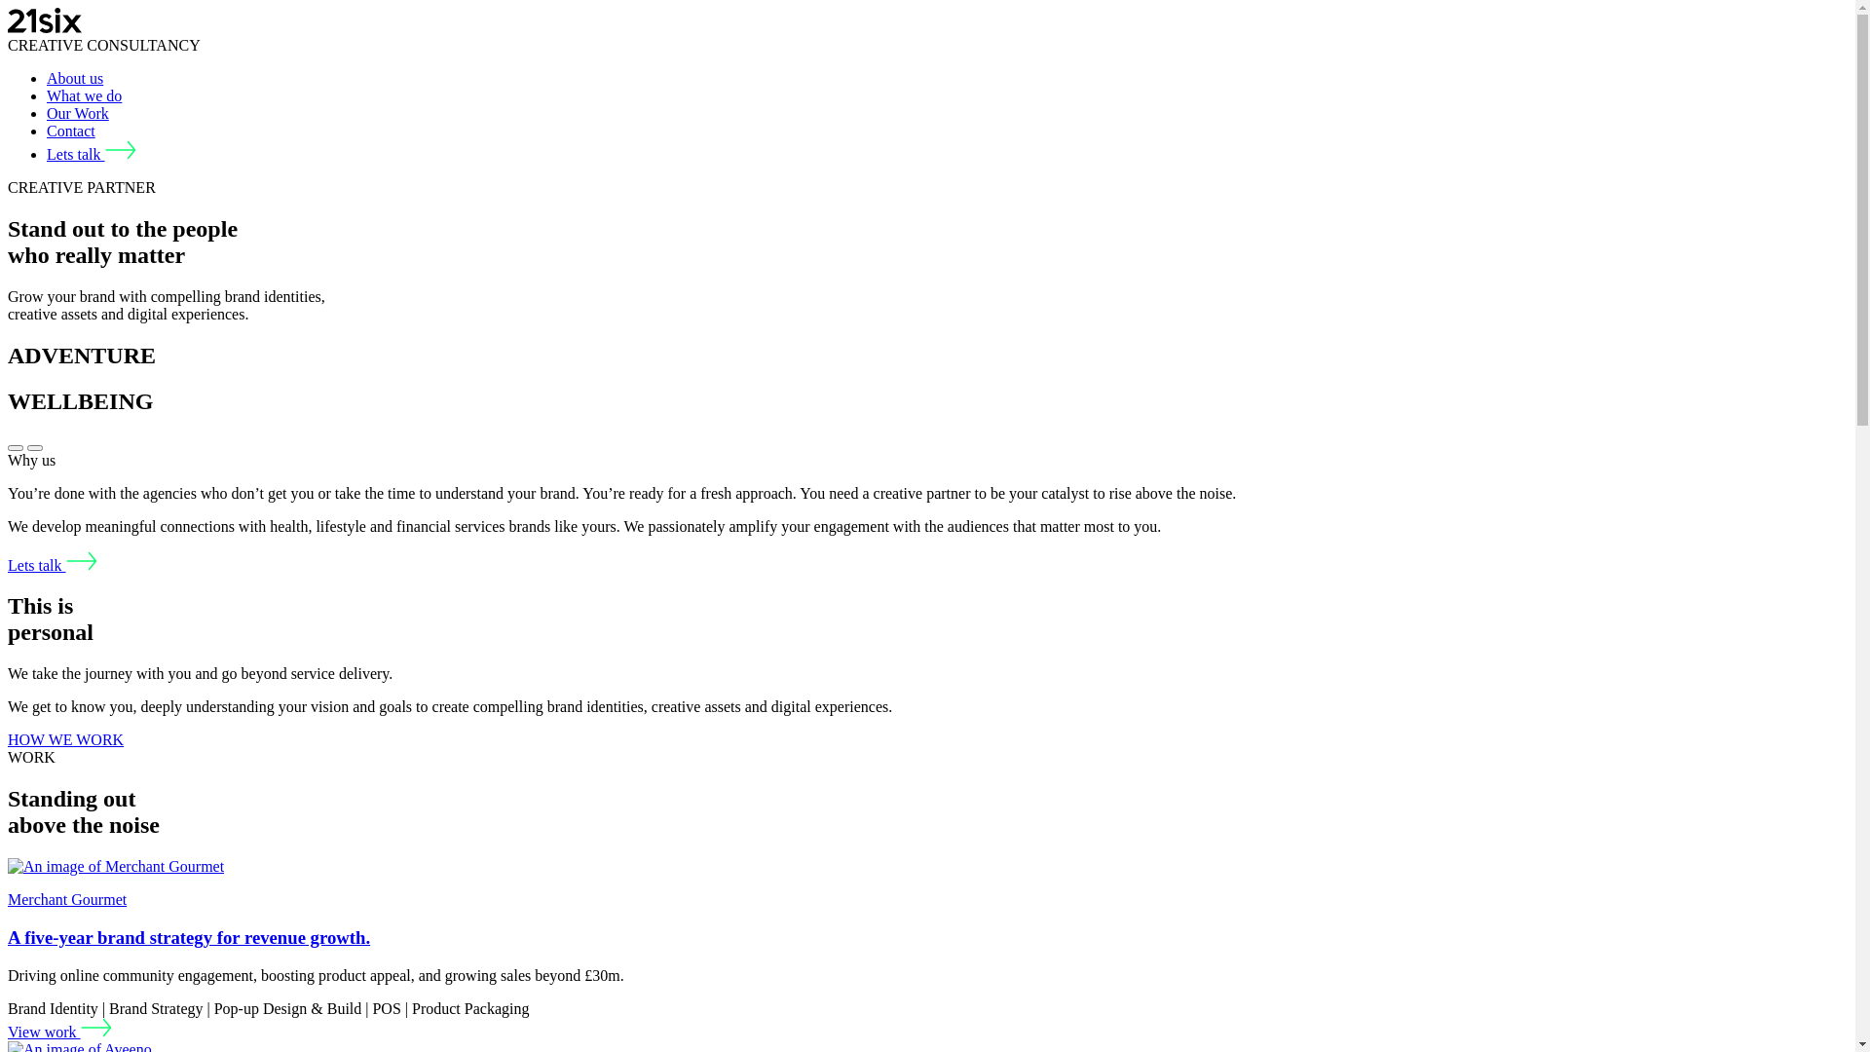 Image resolution: width=1870 pixels, height=1052 pixels. I want to click on A five-year brand strategy for revenue growth., so click(189, 937).